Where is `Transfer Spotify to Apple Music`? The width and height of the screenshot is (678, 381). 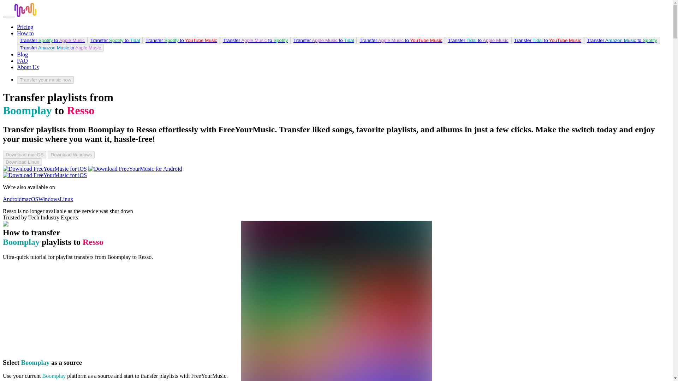
Transfer Spotify to Apple Music is located at coordinates (52, 40).